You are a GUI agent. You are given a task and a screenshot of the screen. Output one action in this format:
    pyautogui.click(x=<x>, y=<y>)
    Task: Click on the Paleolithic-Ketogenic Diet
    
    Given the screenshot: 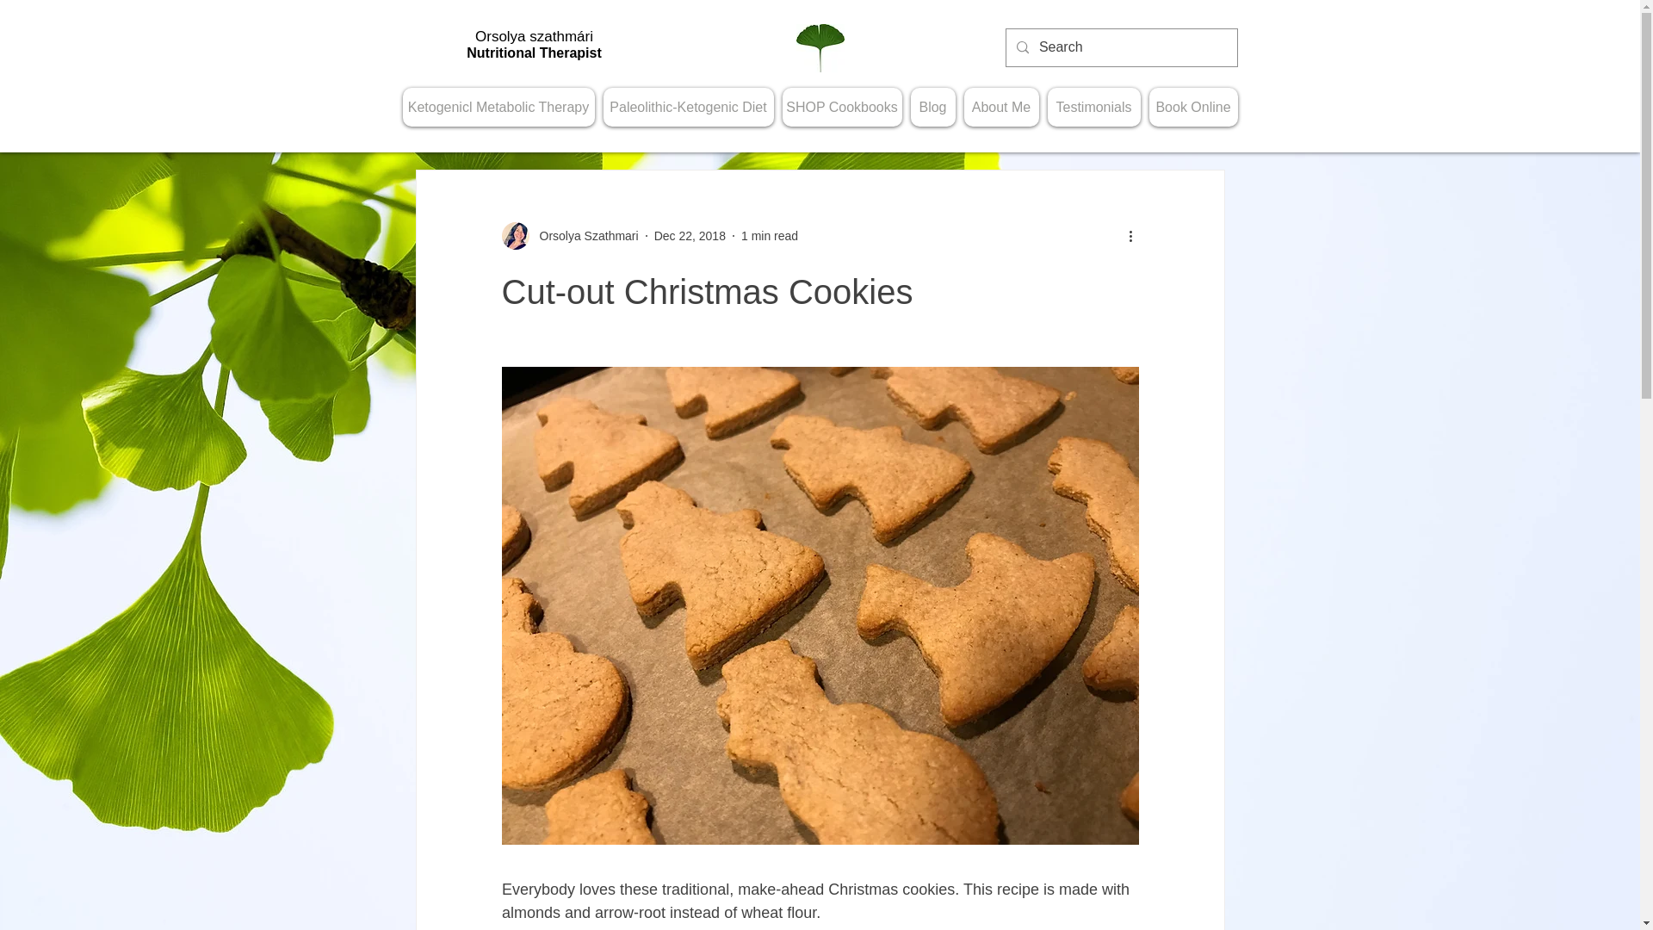 What is the action you would take?
    pyautogui.click(x=688, y=107)
    